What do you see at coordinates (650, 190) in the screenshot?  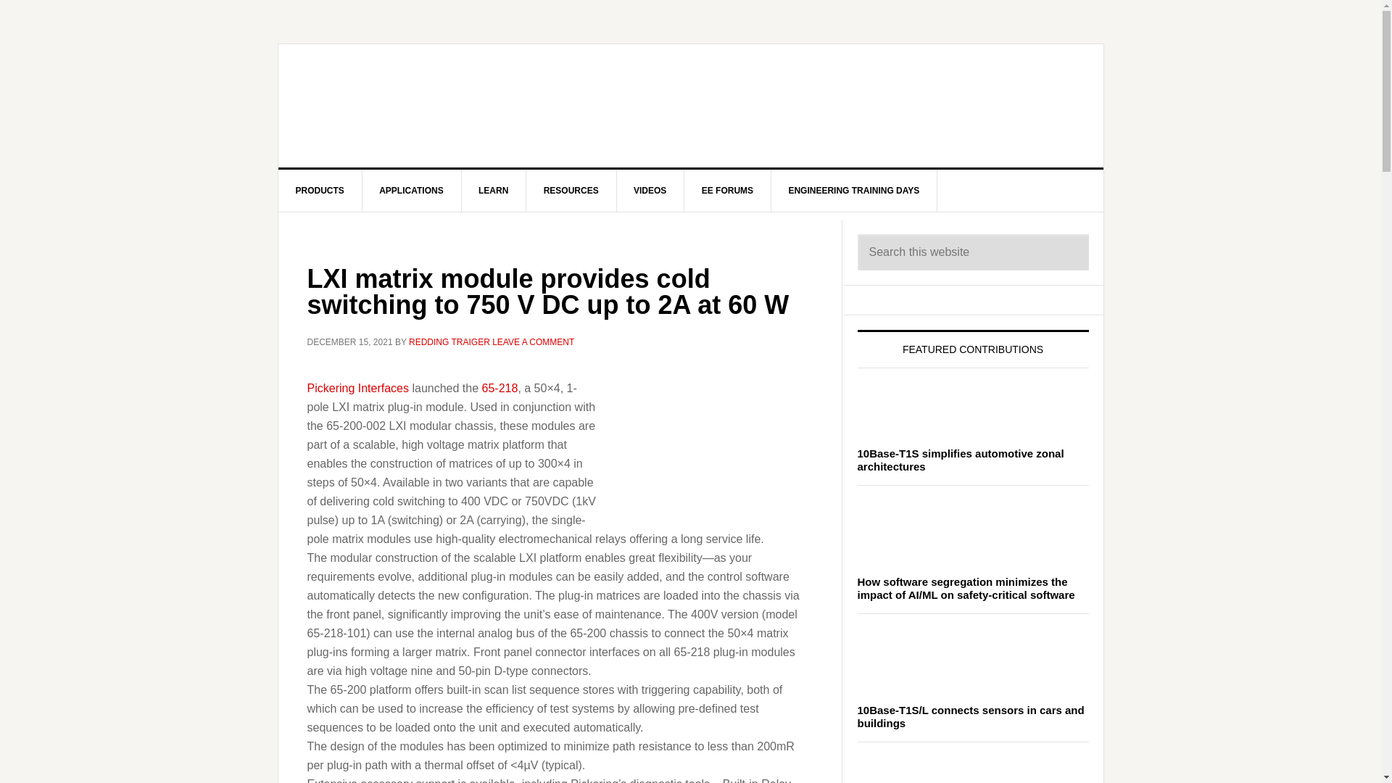 I see `VIDEOS` at bounding box center [650, 190].